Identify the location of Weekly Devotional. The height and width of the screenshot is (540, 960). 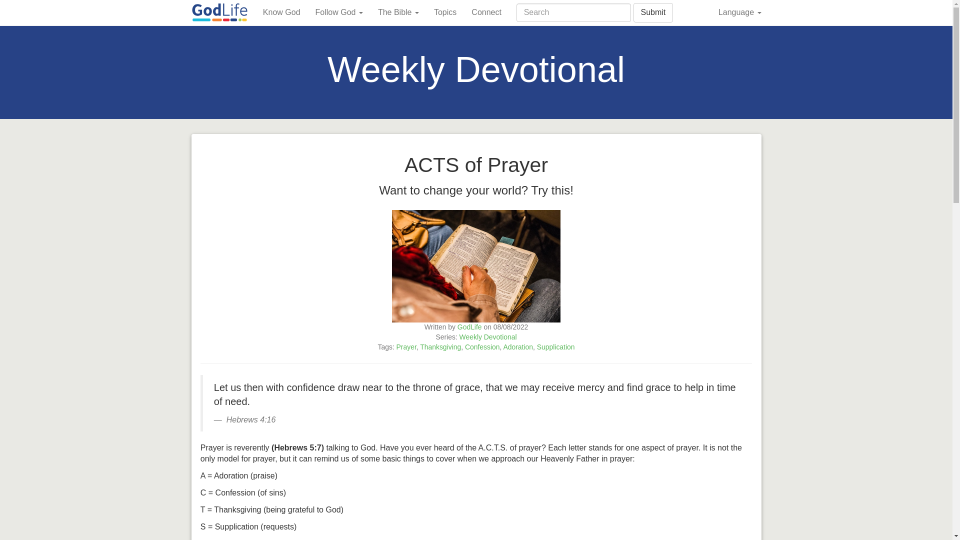
(488, 337).